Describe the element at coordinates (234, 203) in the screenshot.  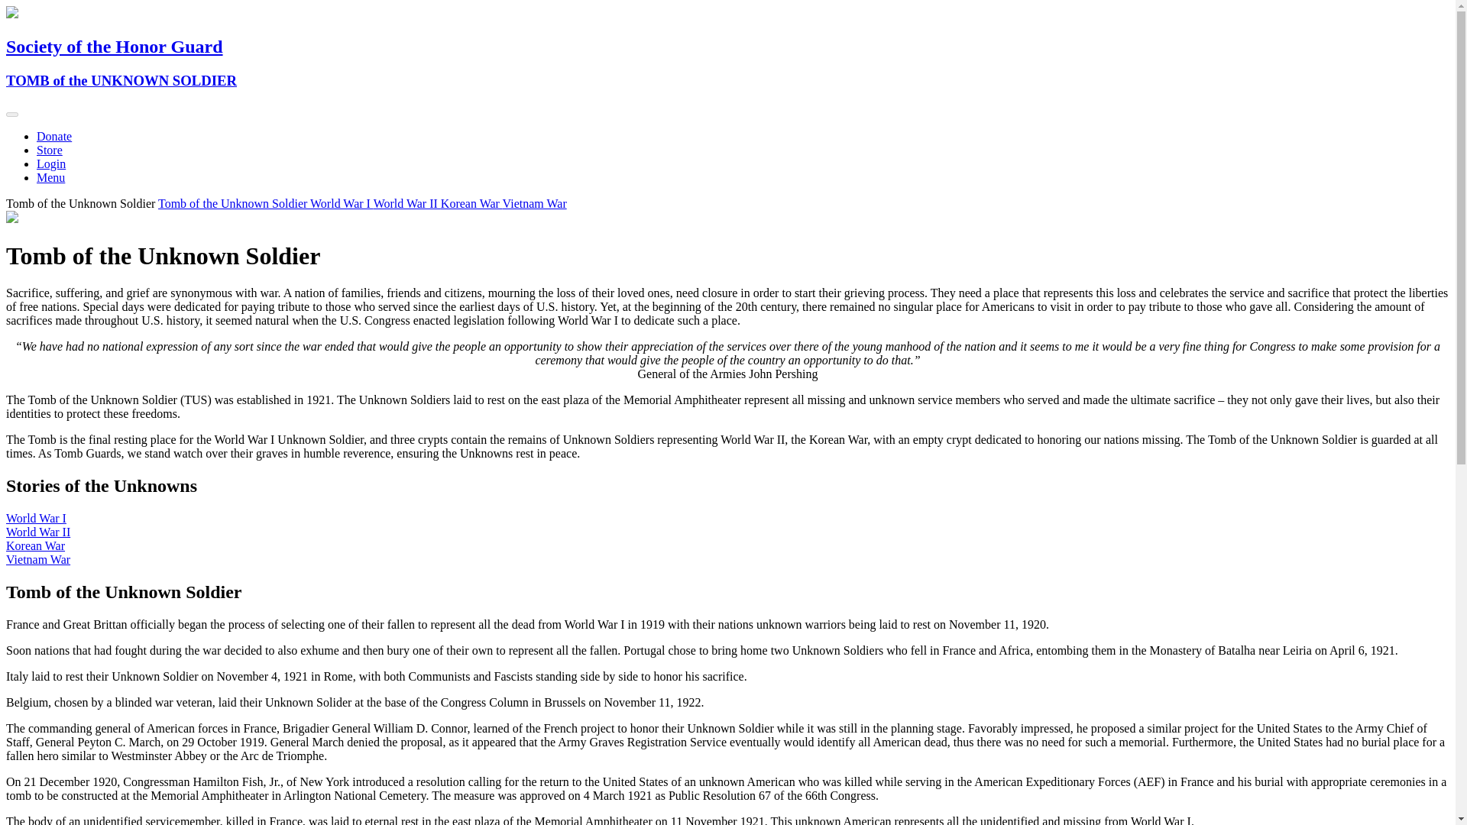
I see `Tomb of the Unknown Soldier` at that location.